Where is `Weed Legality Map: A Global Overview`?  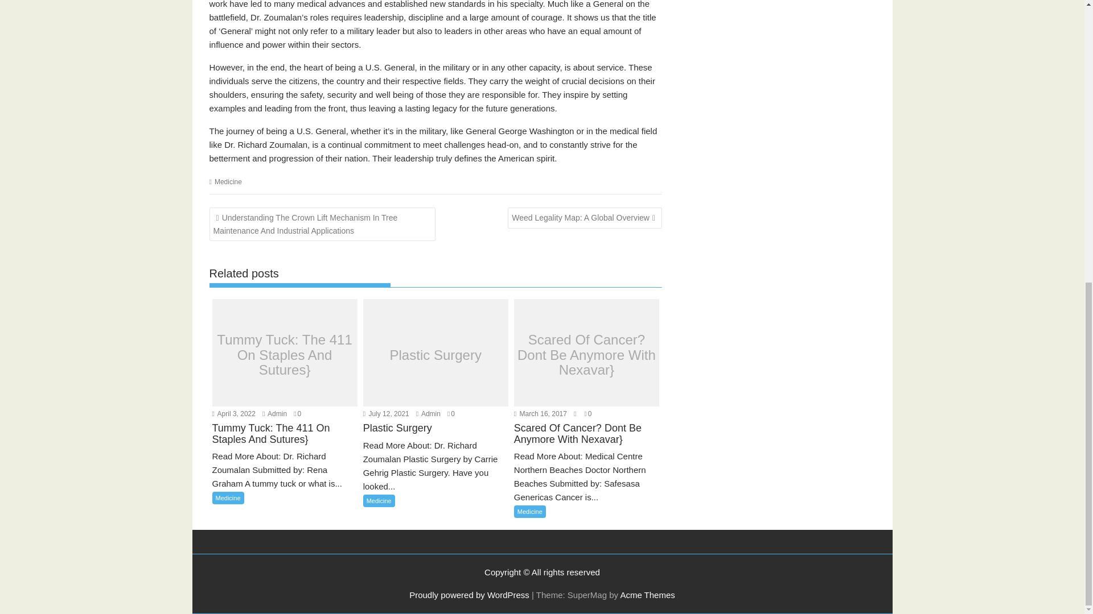 Weed Legality Map: A Global Overview is located at coordinates (585, 218).